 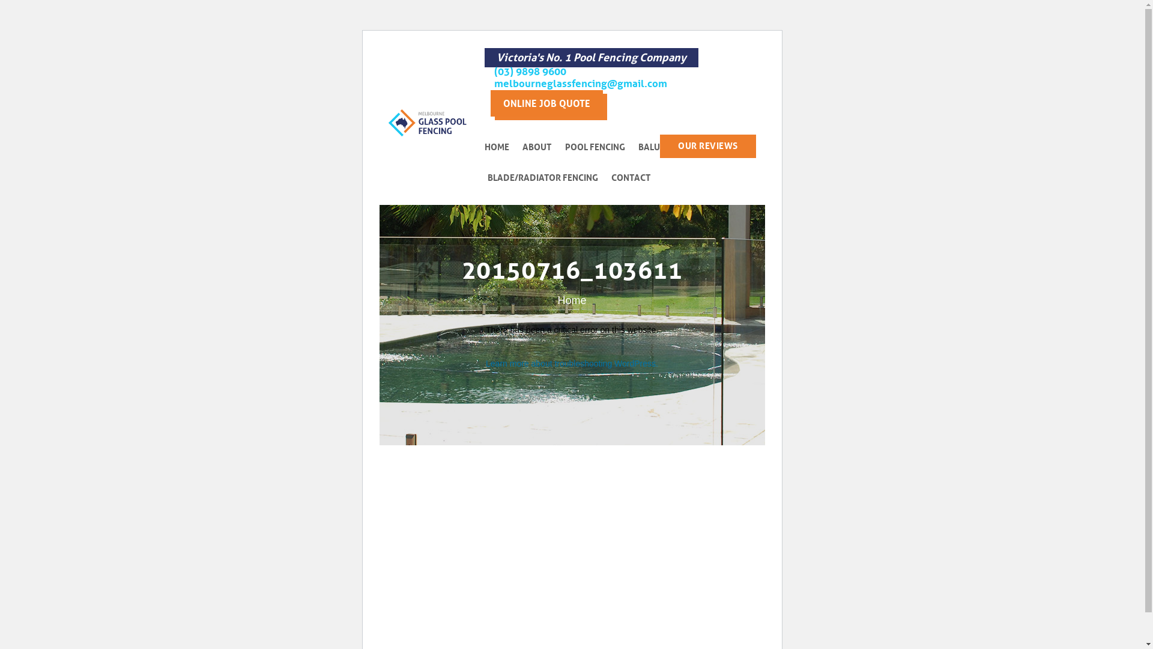 I want to click on HOME, so click(x=502, y=148).